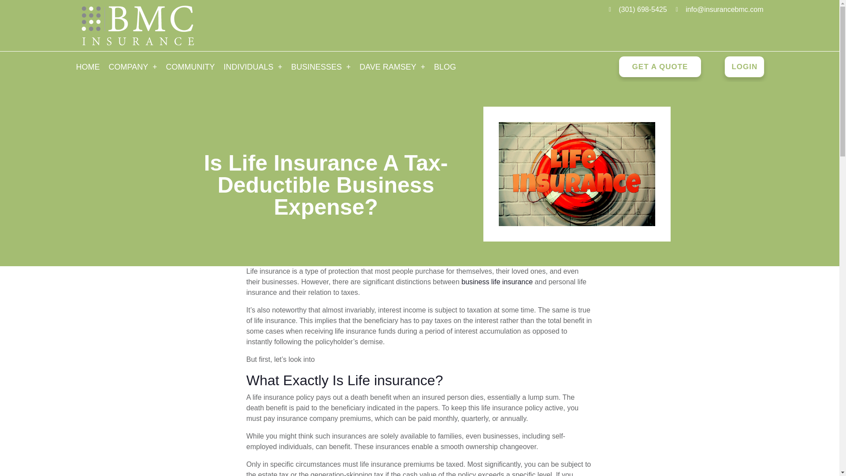 The image size is (846, 476). Describe the element at coordinates (253, 67) in the screenshot. I see `INDIVIDUALS` at that location.